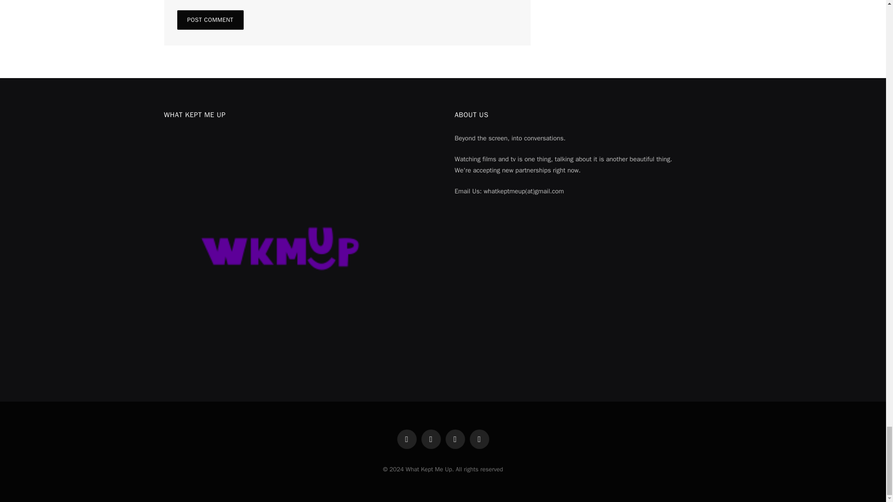 This screenshot has height=502, width=893. Describe the element at coordinates (210, 20) in the screenshot. I see `Post Comment` at that location.